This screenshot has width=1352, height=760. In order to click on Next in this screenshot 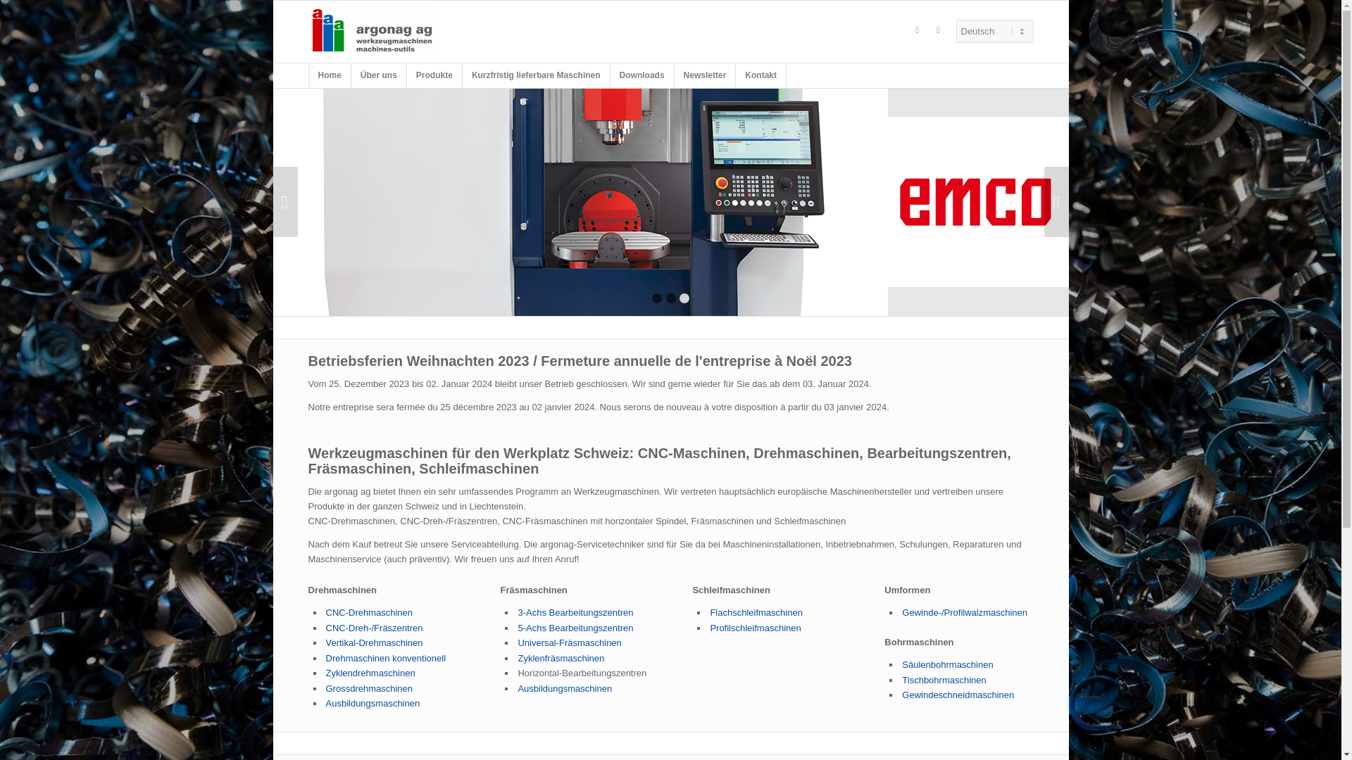, I will do `click(1056, 202)`.